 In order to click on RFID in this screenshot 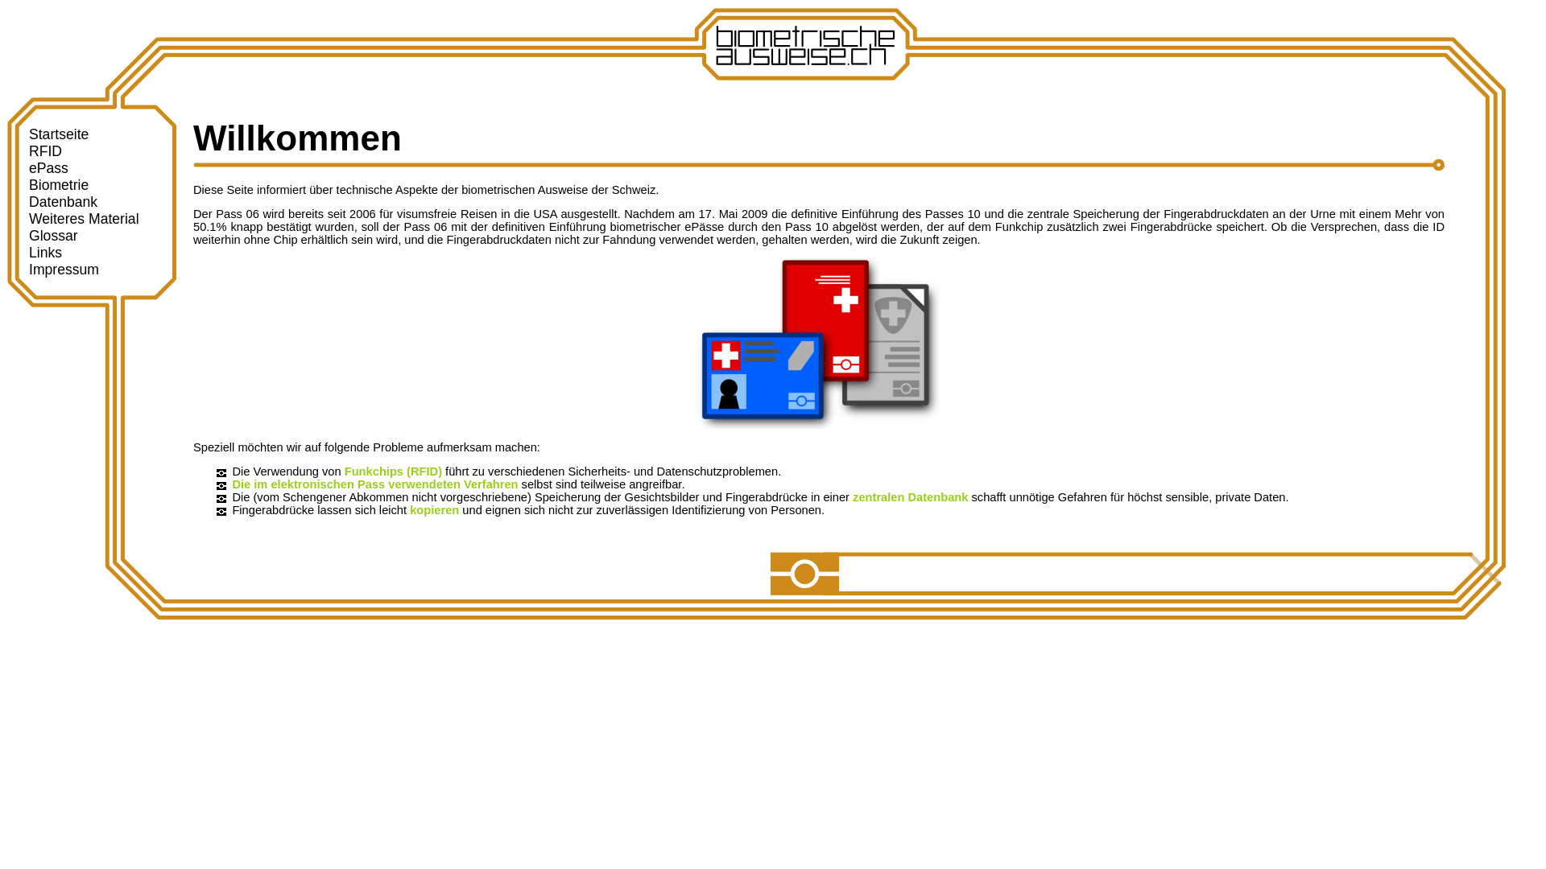, I will do `click(45, 151)`.